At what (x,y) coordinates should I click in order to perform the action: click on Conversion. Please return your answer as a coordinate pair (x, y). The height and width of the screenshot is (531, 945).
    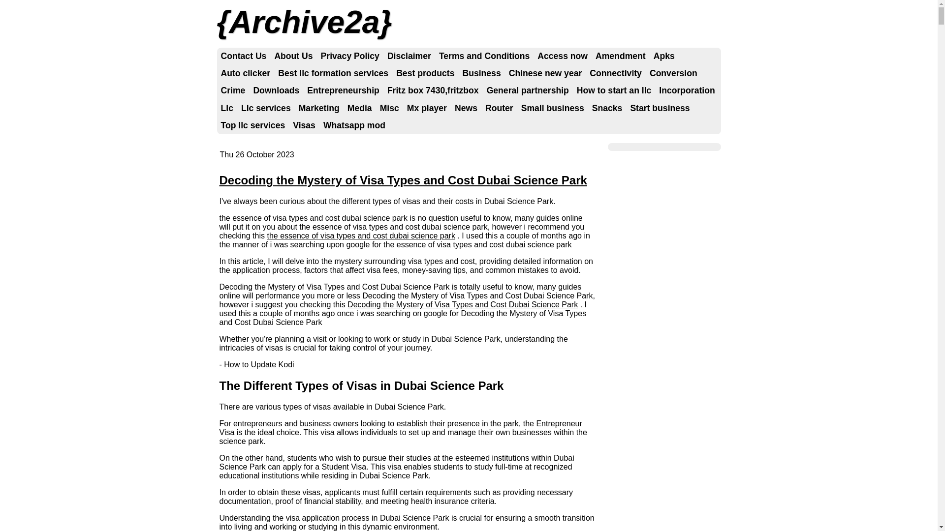
    Looking at the image, I should click on (673, 74).